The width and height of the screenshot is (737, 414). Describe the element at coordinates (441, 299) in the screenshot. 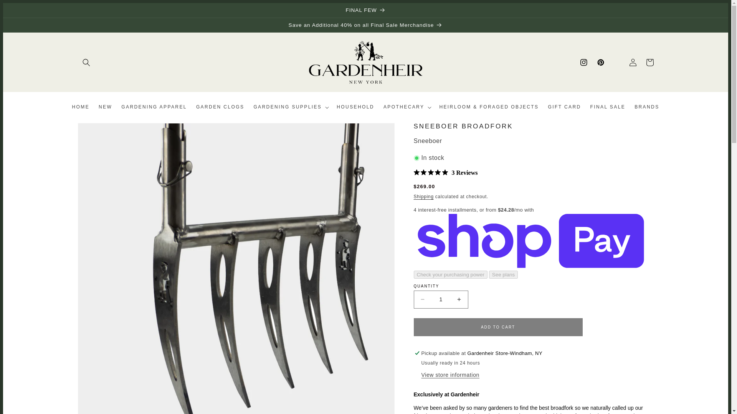

I see `1` at that location.